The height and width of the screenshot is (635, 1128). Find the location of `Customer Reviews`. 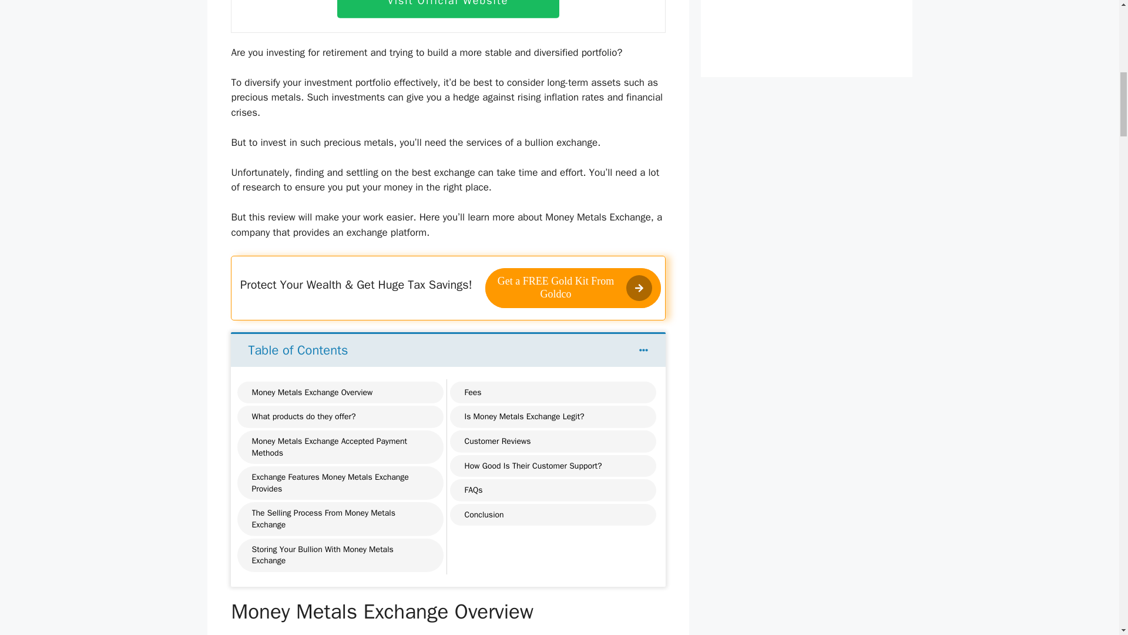

Customer Reviews is located at coordinates (497, 441).